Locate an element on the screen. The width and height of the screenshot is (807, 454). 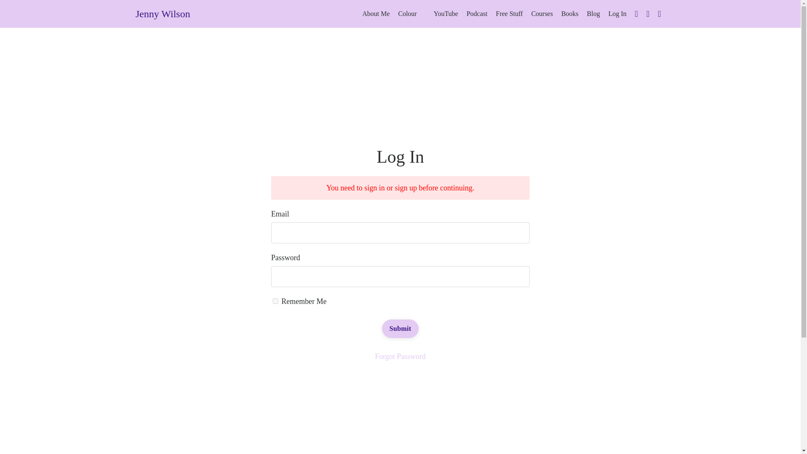
Log In is located at coordinates (617, 13).